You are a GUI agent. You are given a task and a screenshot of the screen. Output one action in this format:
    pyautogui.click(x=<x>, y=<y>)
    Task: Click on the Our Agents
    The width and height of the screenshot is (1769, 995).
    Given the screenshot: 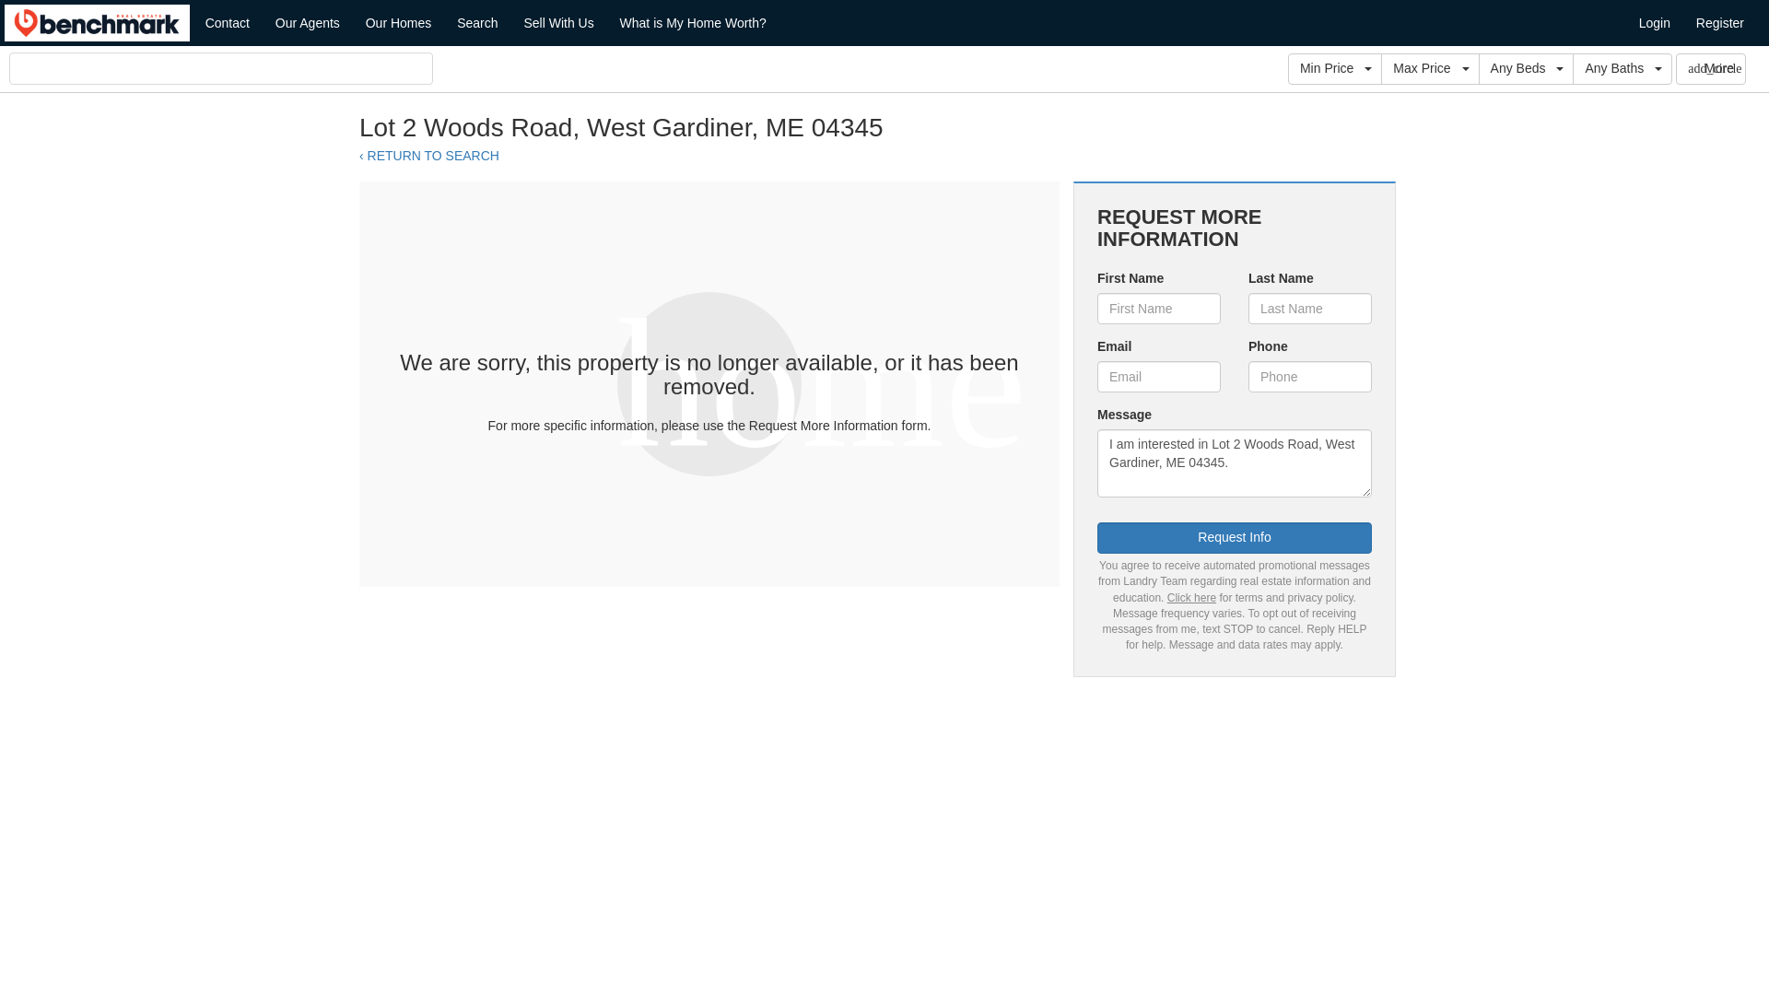 What is the action you would take?
    pyautogui.click(x=307, y=22)
    